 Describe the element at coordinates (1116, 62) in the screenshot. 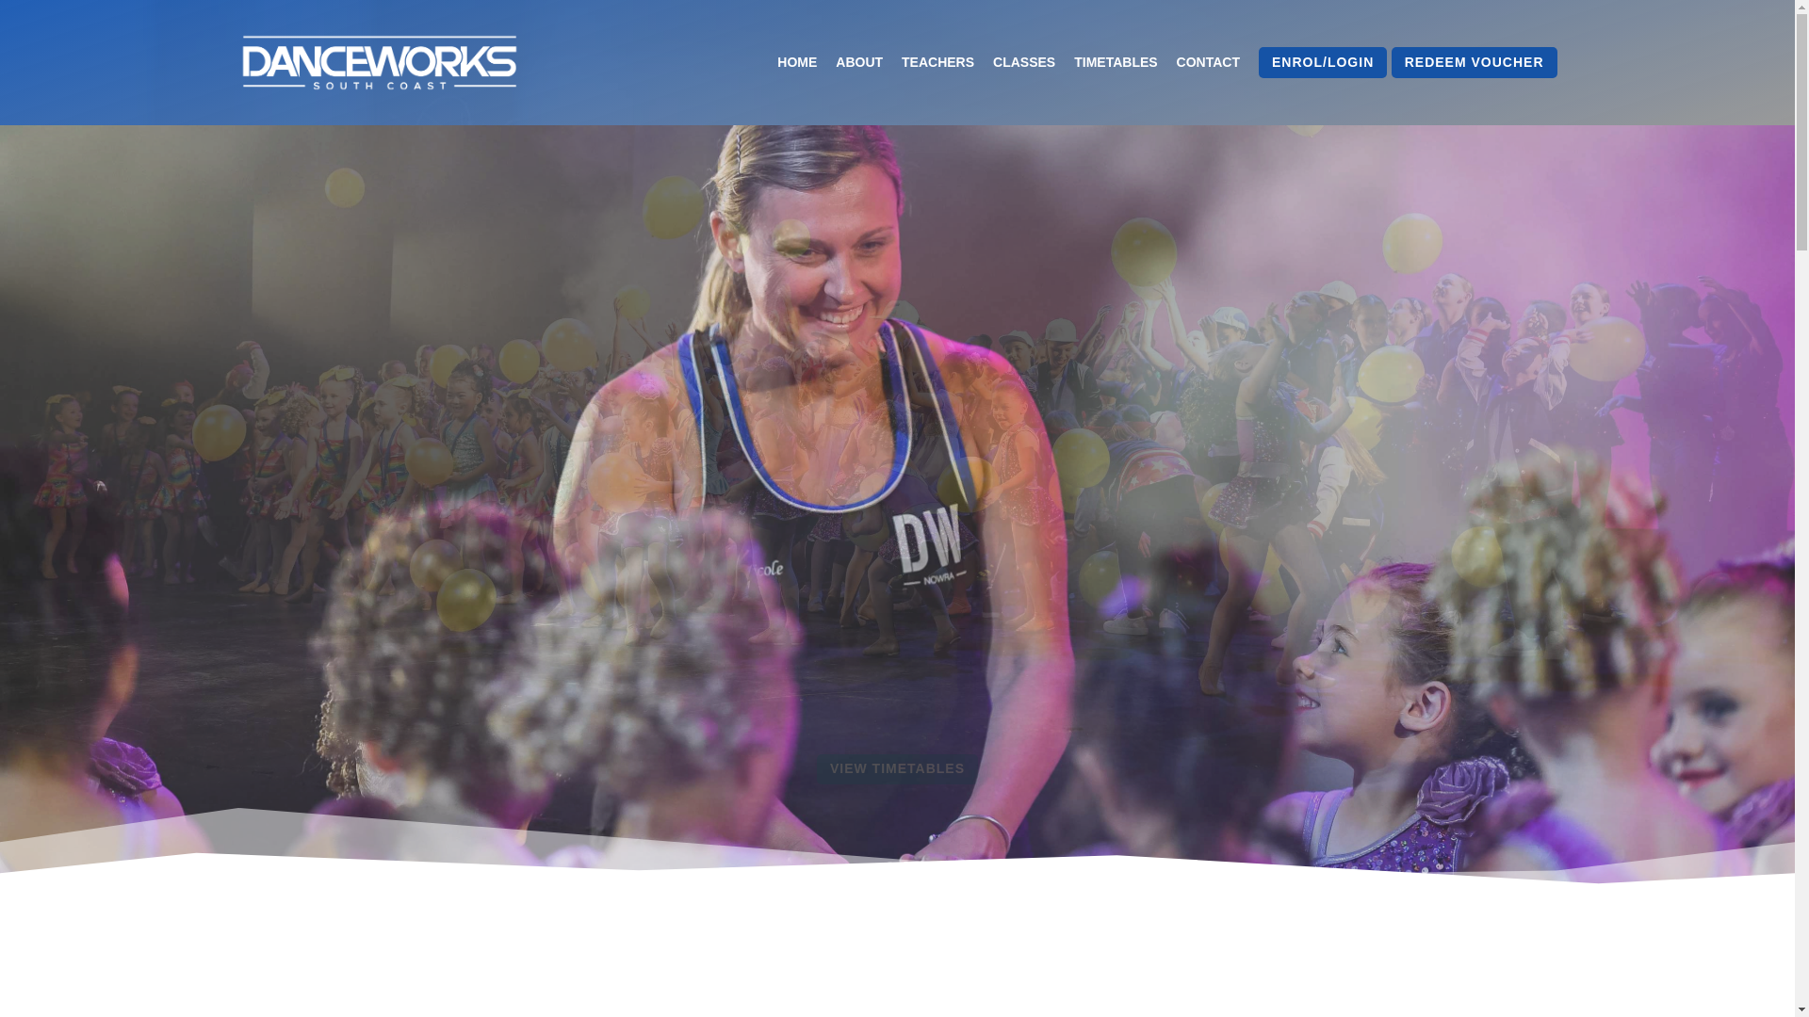

I see `TIMETABLES` at that location.